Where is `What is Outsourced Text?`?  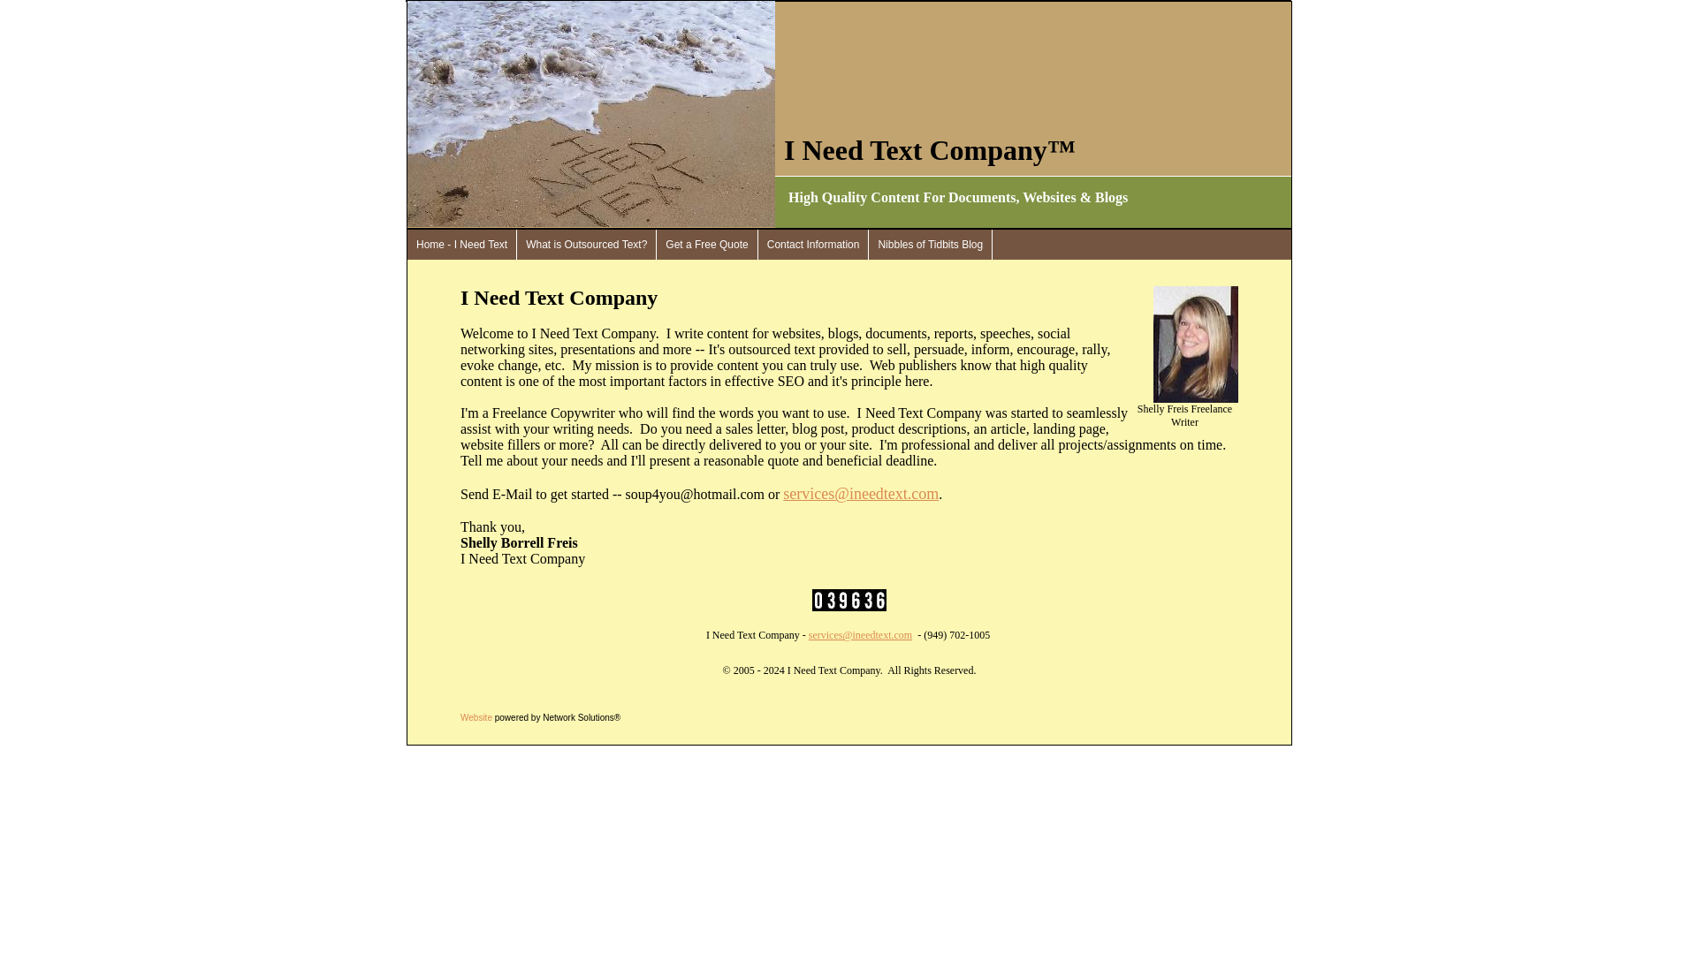 What is Outsourced Text? is located at coordinates (587, 244).